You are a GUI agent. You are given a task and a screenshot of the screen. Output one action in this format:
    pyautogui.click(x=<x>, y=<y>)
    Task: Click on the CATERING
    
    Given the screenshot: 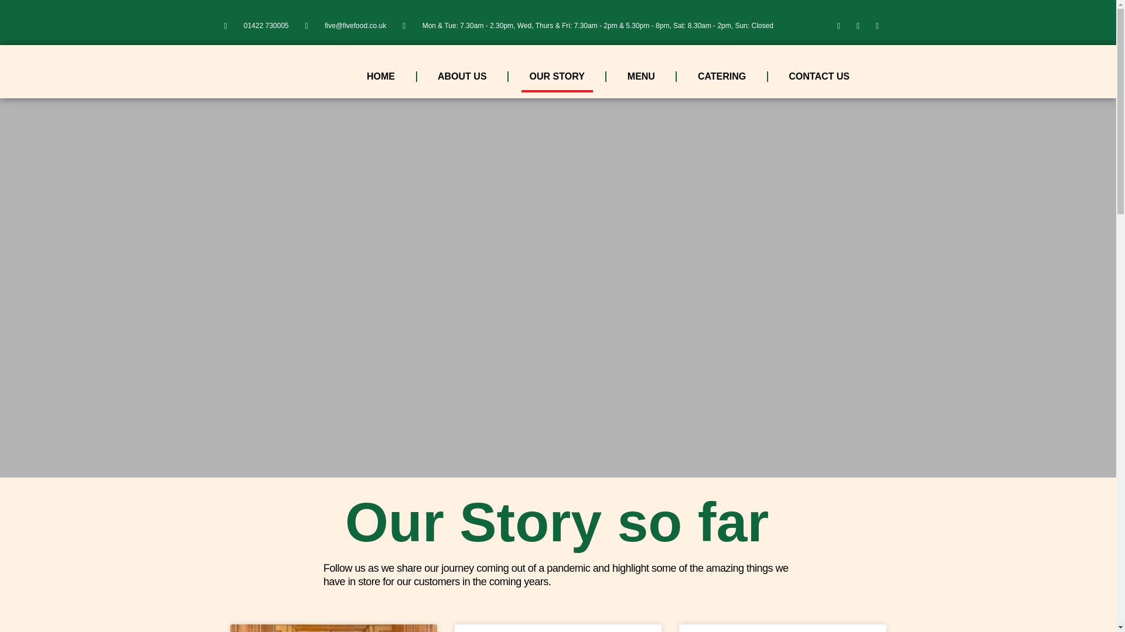 What is the action you would take?
    pyautogui.click(x=721, y=76)
    